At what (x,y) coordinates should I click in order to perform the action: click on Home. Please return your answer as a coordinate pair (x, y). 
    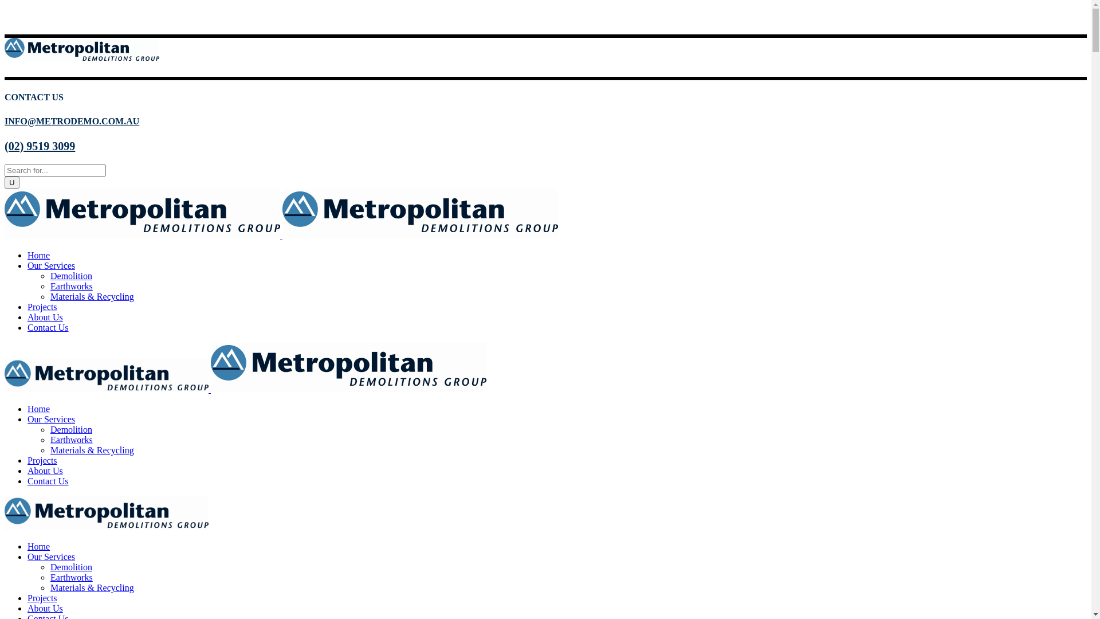
    Looking at the image, I should click on (39, 409).